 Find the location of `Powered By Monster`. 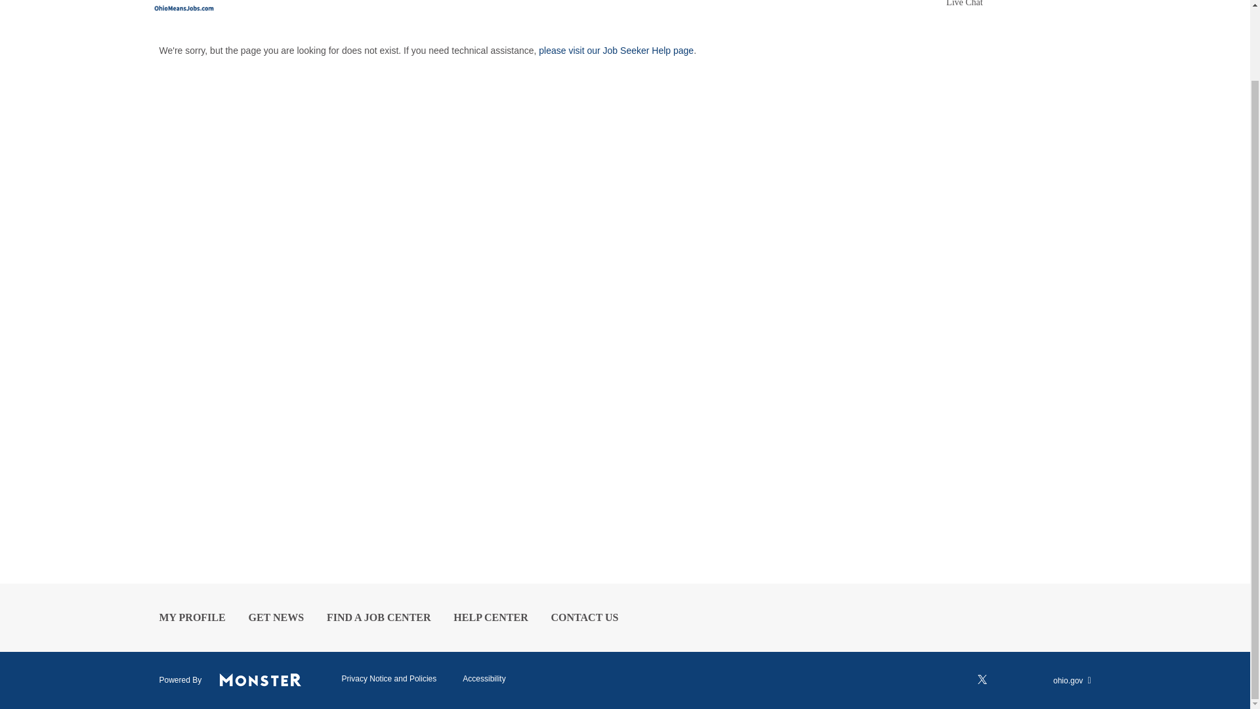

Powered By Monster is located at coordinates (260, 679).